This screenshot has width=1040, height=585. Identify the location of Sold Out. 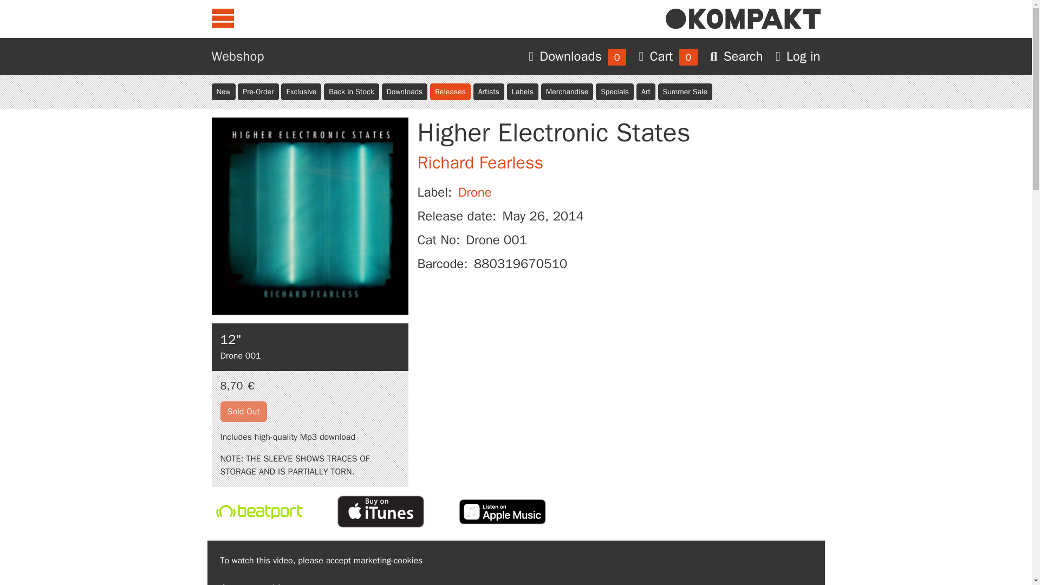
(243, 411).